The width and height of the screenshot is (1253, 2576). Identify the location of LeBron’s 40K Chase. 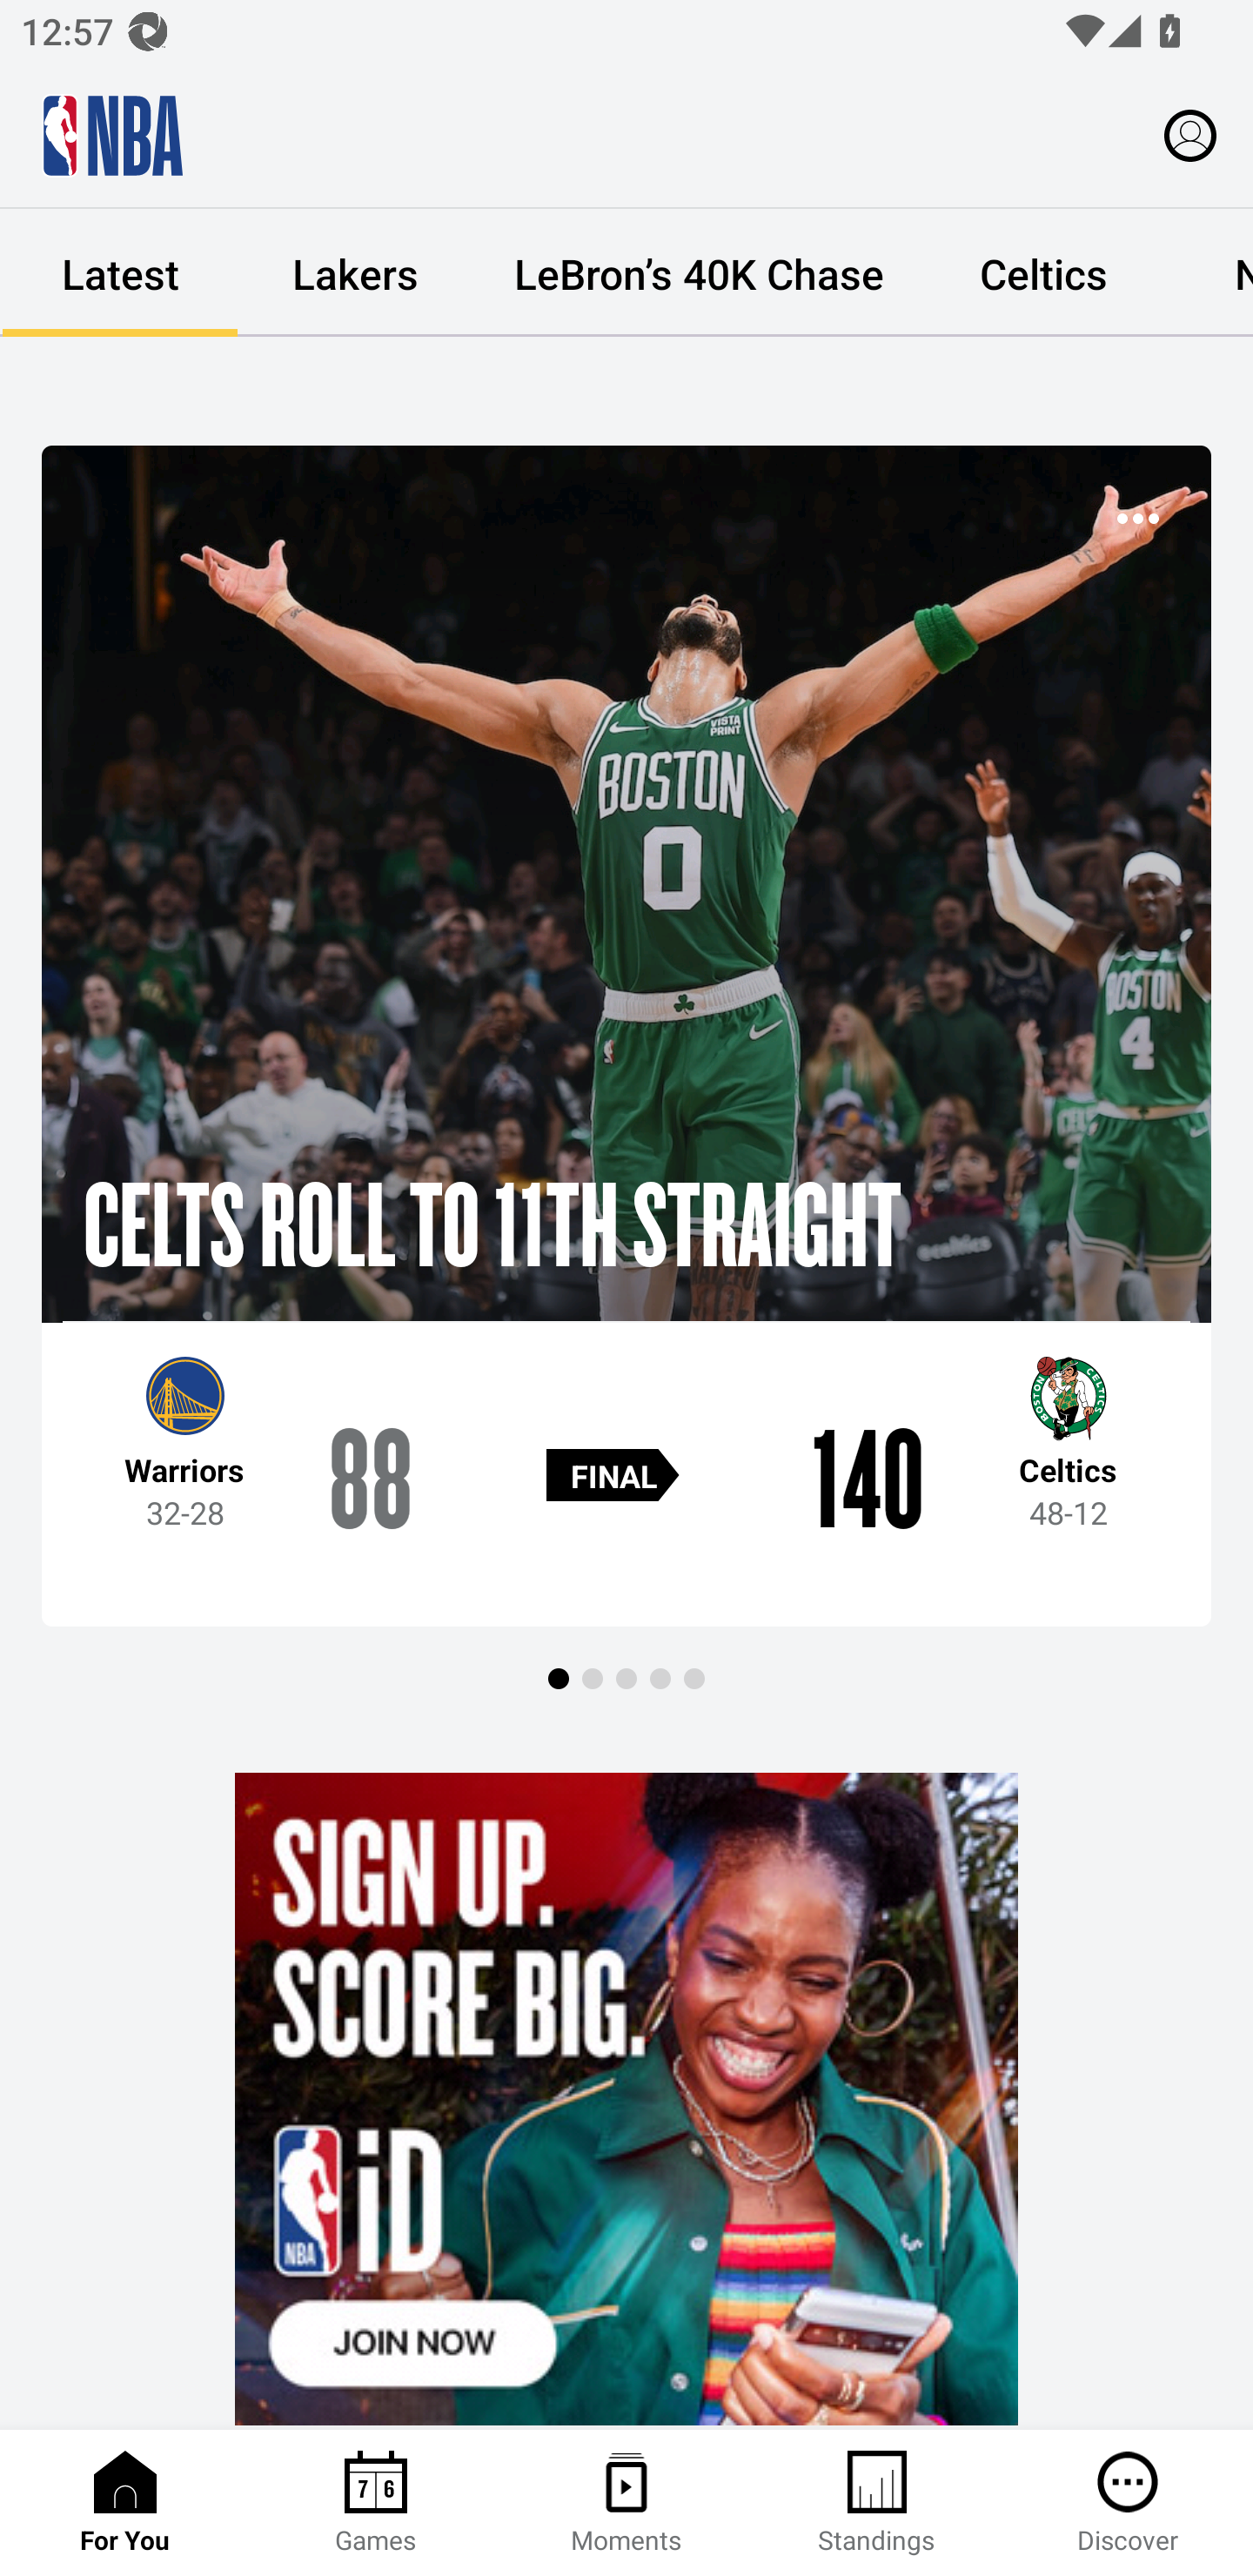
(699, 273).